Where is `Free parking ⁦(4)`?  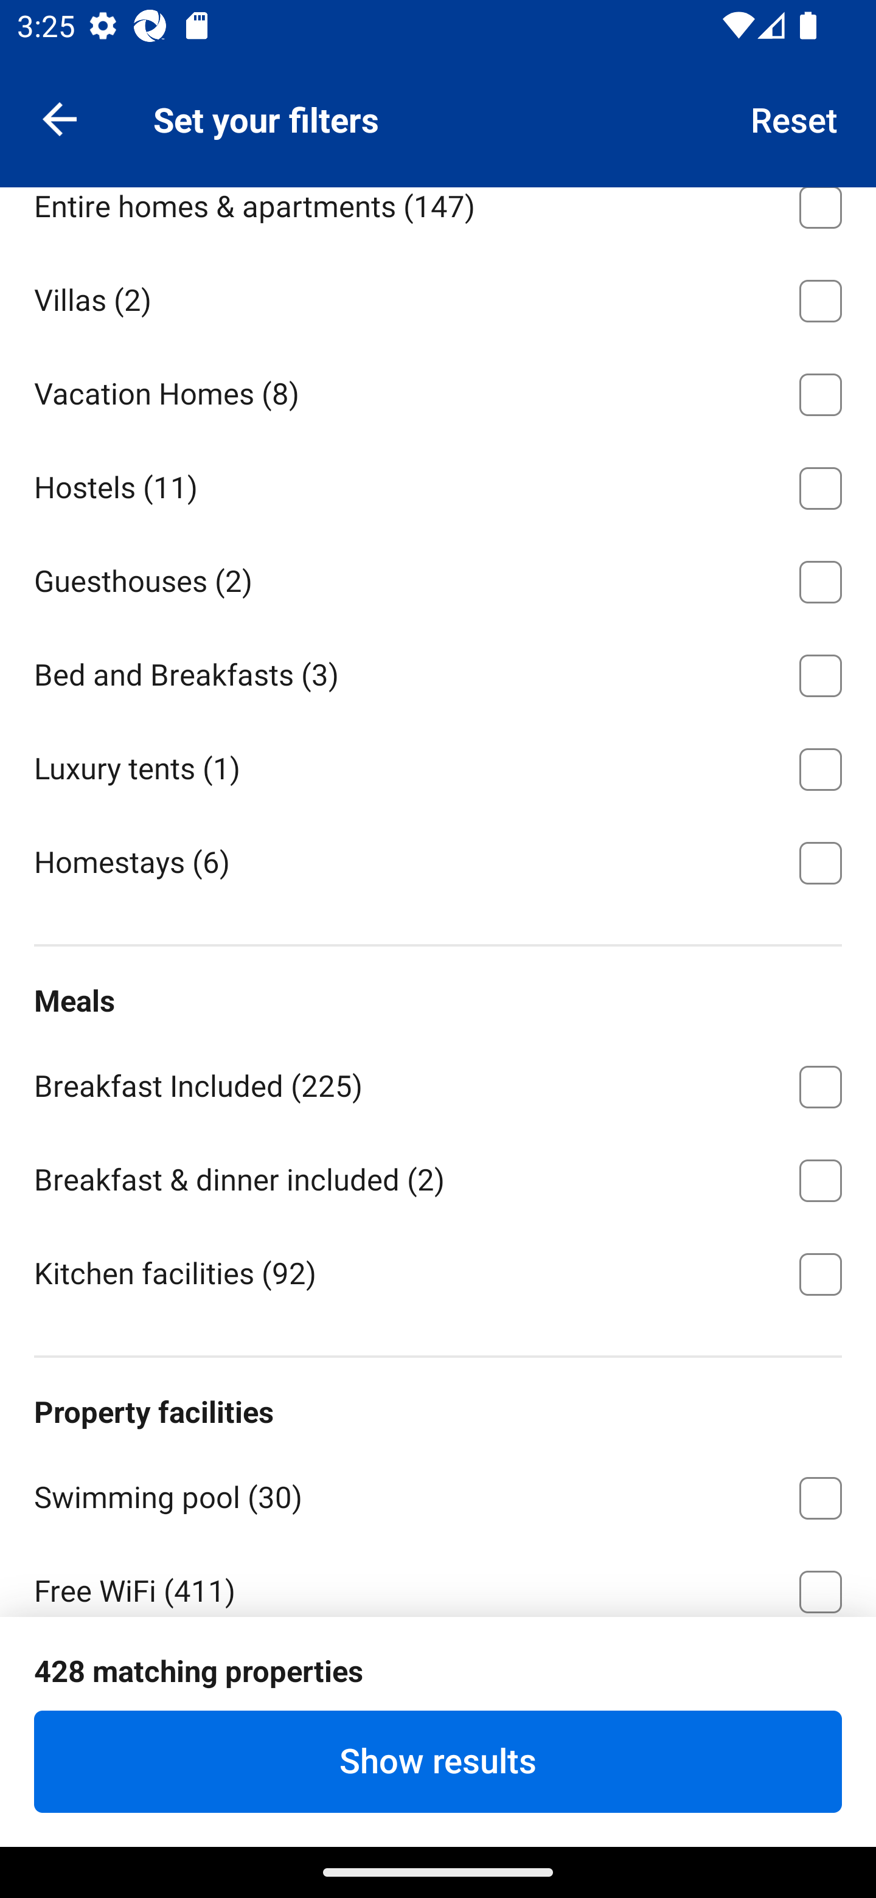 Free parking ⁦(4) is located at coordinates (438, 1681).